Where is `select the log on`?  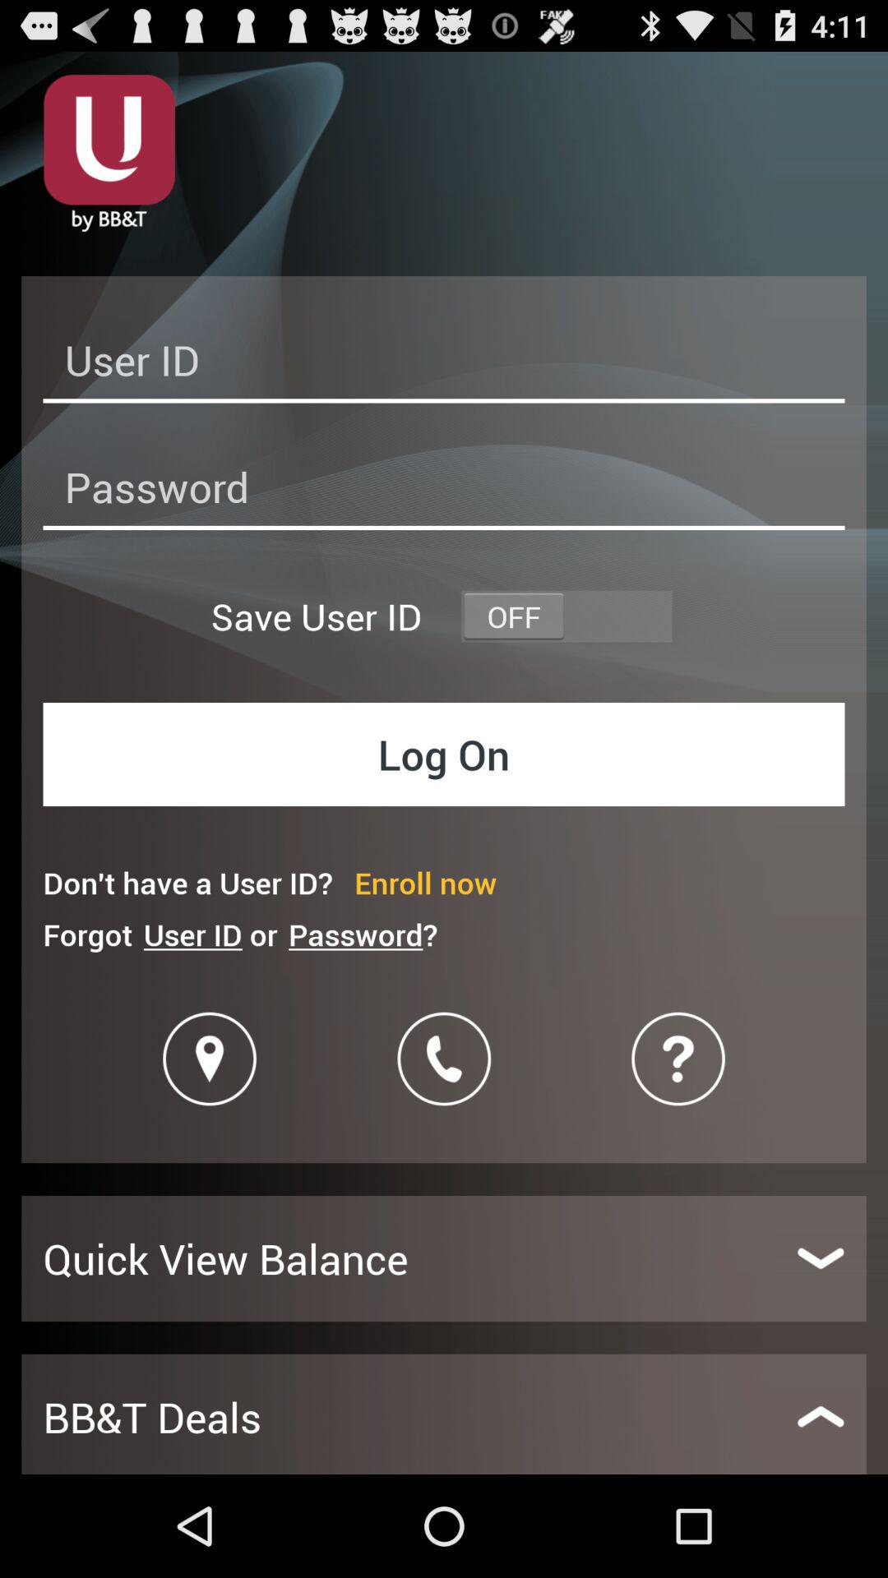
select the log on is located at coordinates (444, 754).